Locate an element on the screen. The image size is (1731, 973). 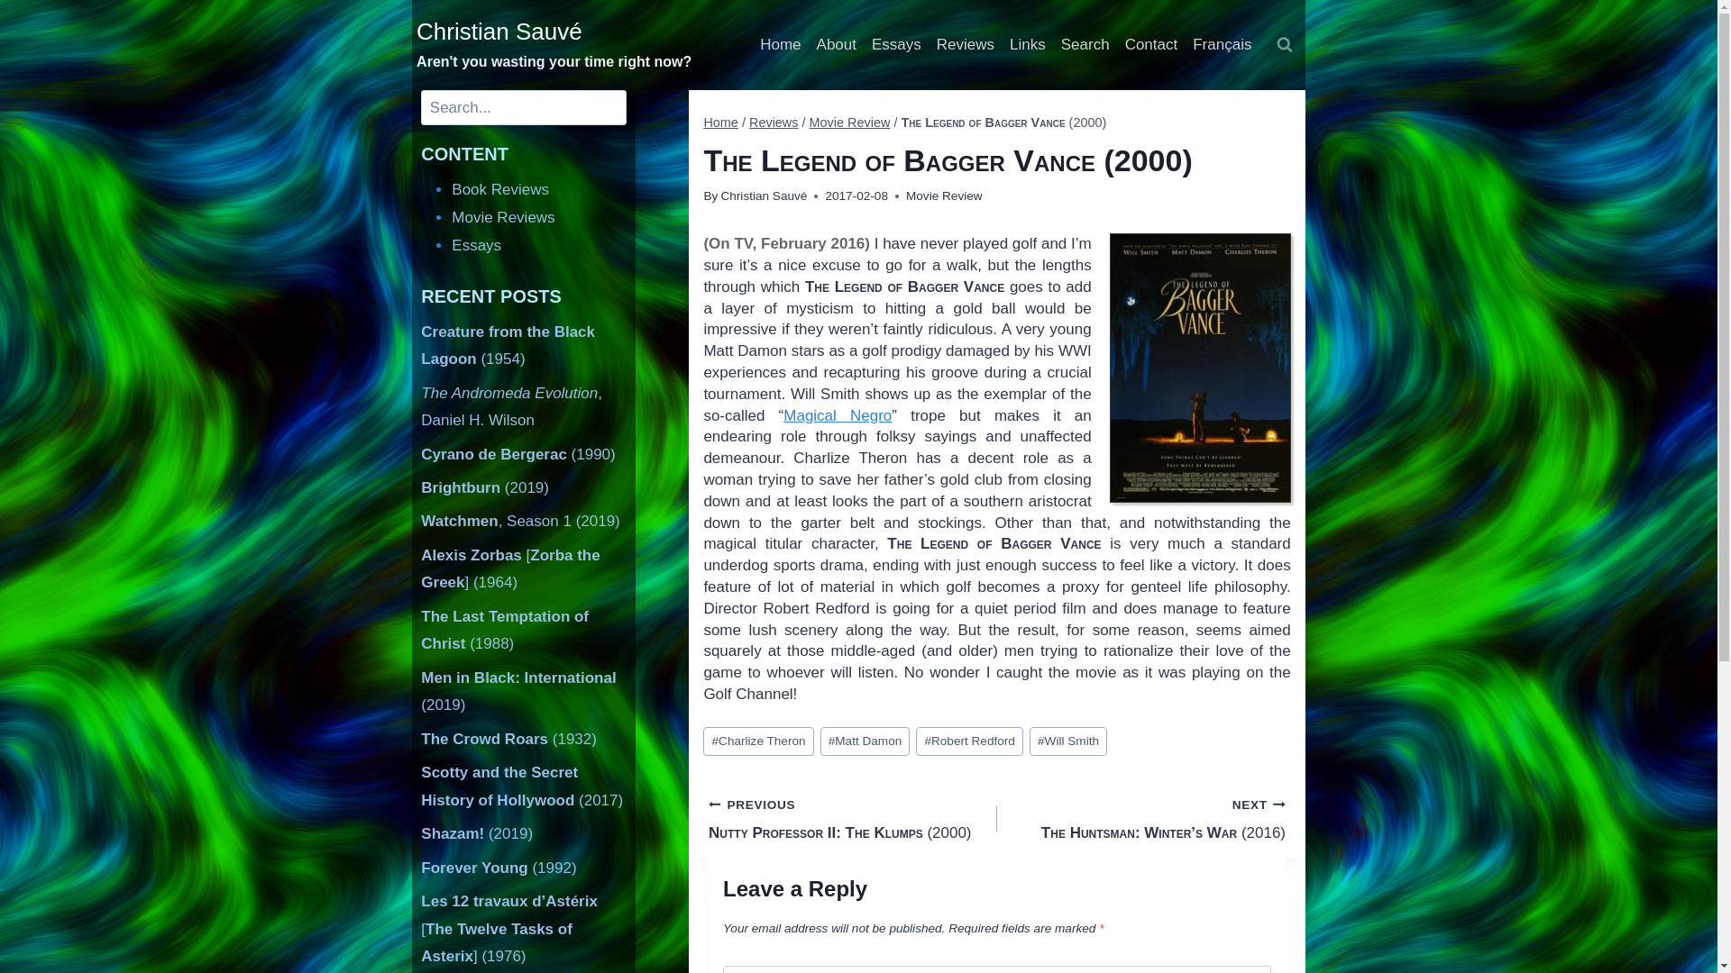
Magical Negro is located at coordinates (837, 415).